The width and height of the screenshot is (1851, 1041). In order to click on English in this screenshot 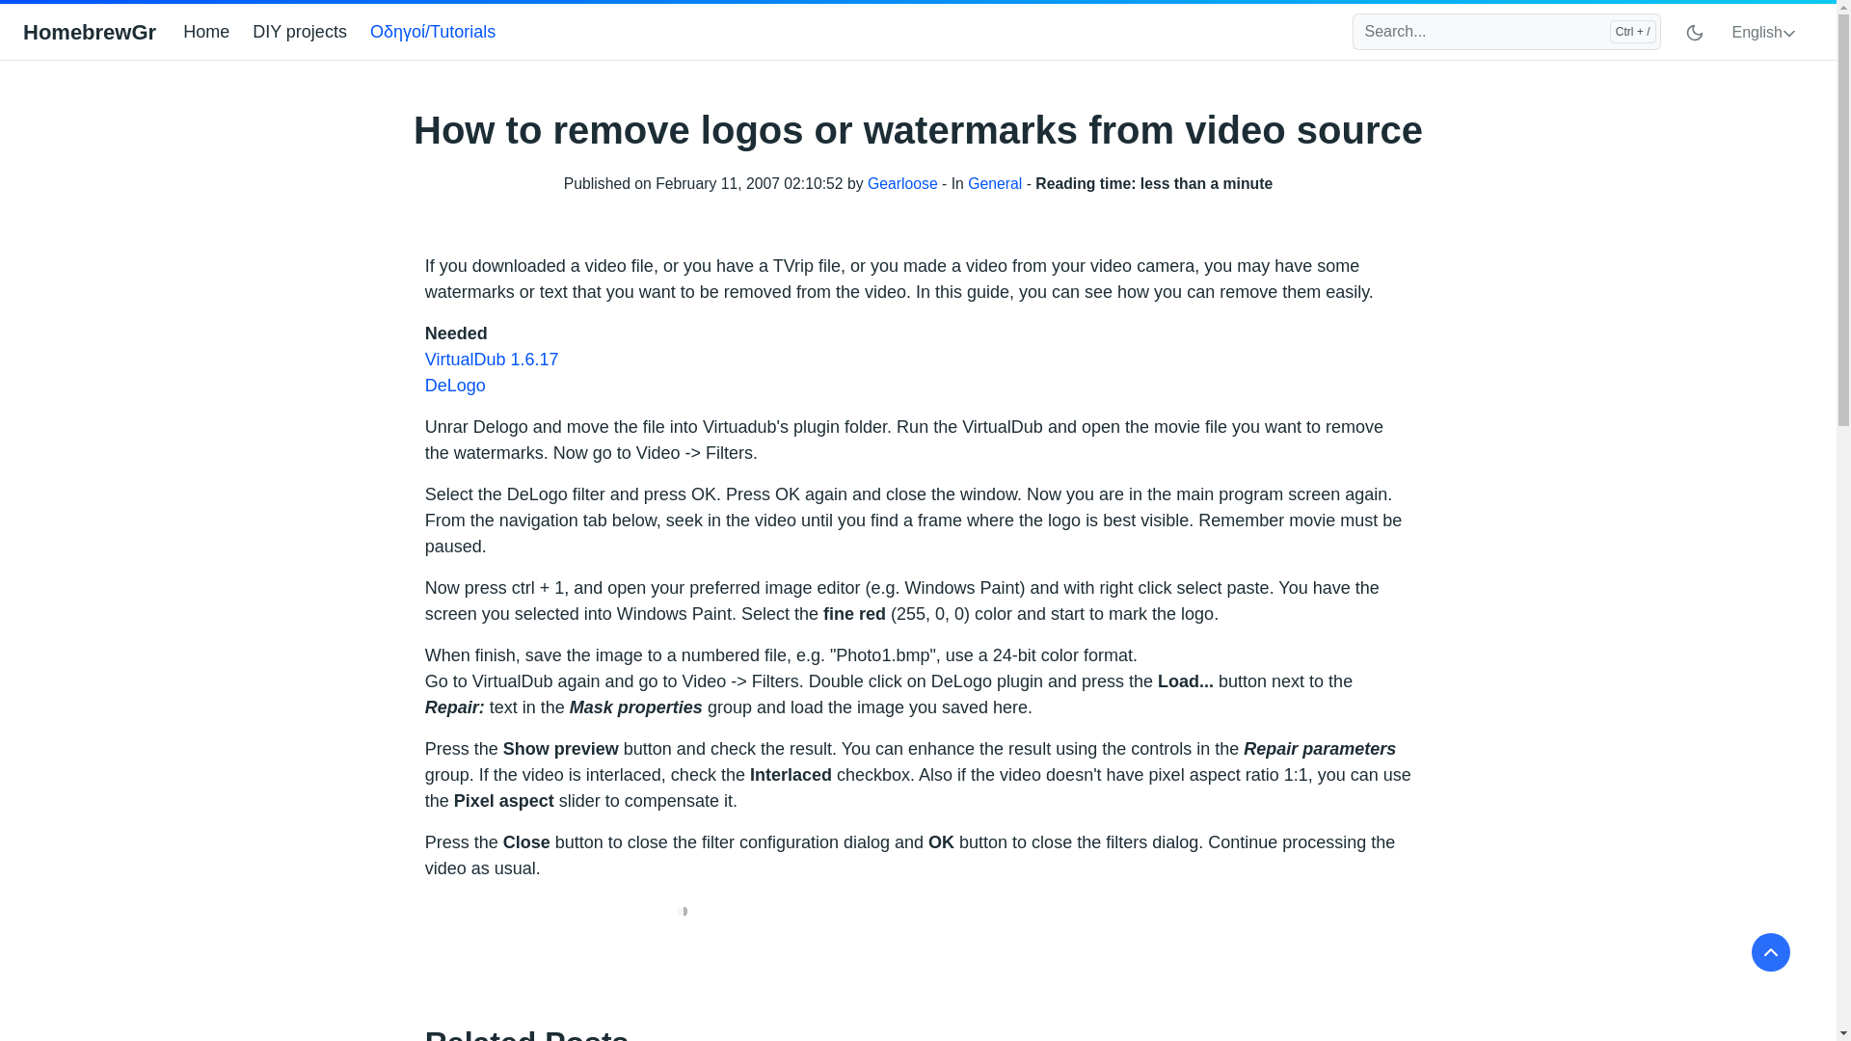, I will do `click(1763, 33)`.